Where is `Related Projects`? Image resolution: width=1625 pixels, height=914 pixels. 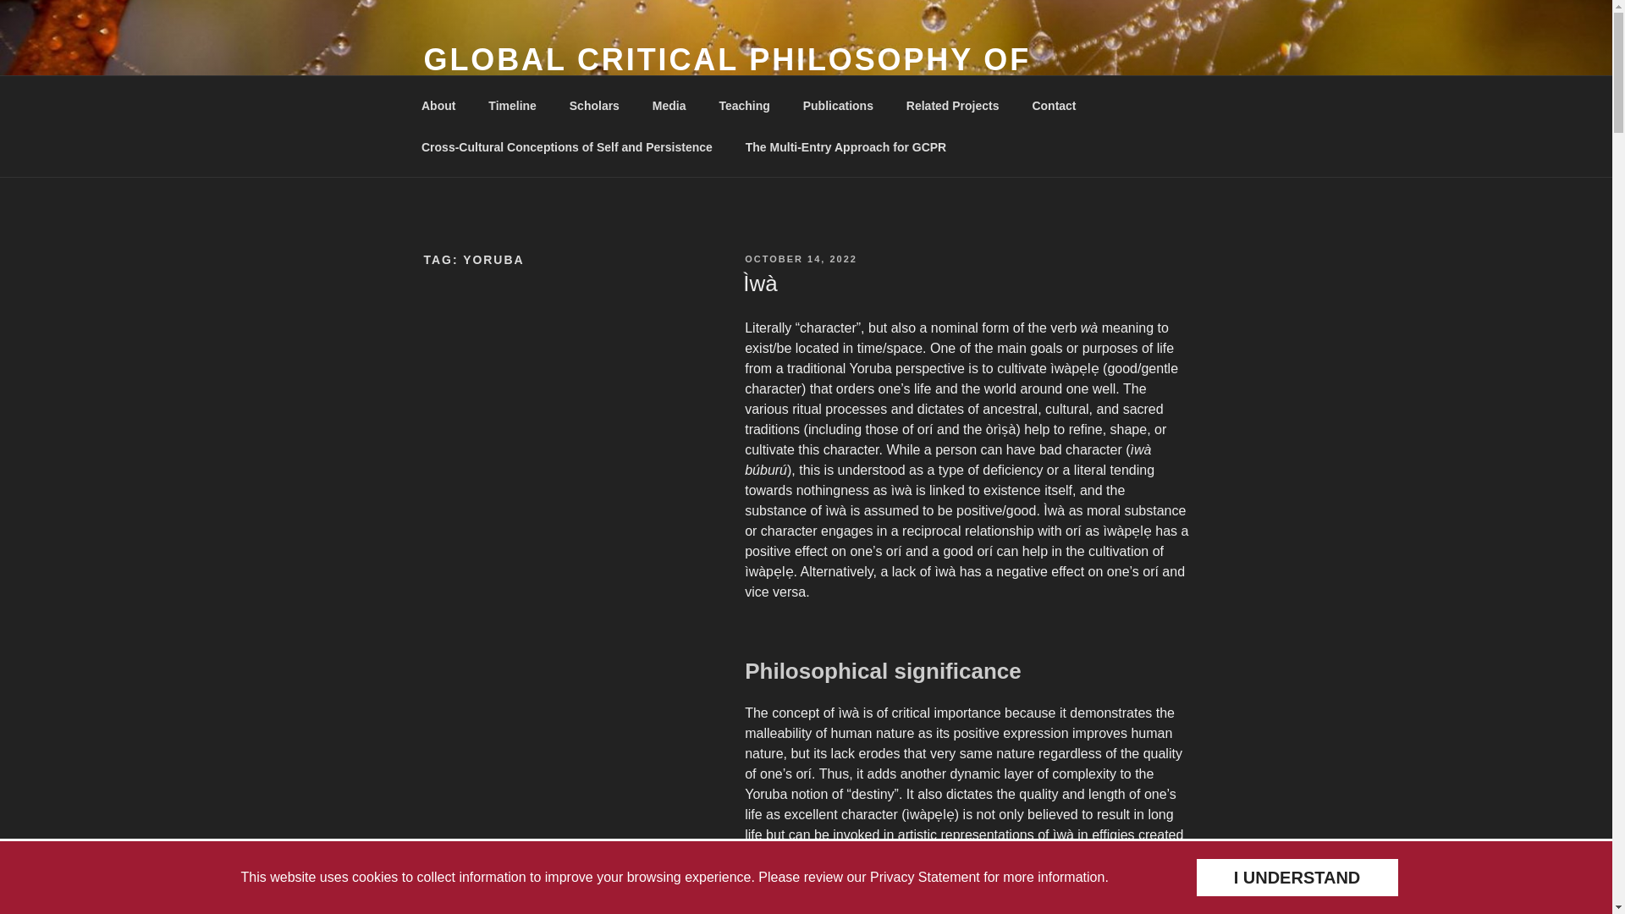
Related Projects is located at coordinates (952, 105).